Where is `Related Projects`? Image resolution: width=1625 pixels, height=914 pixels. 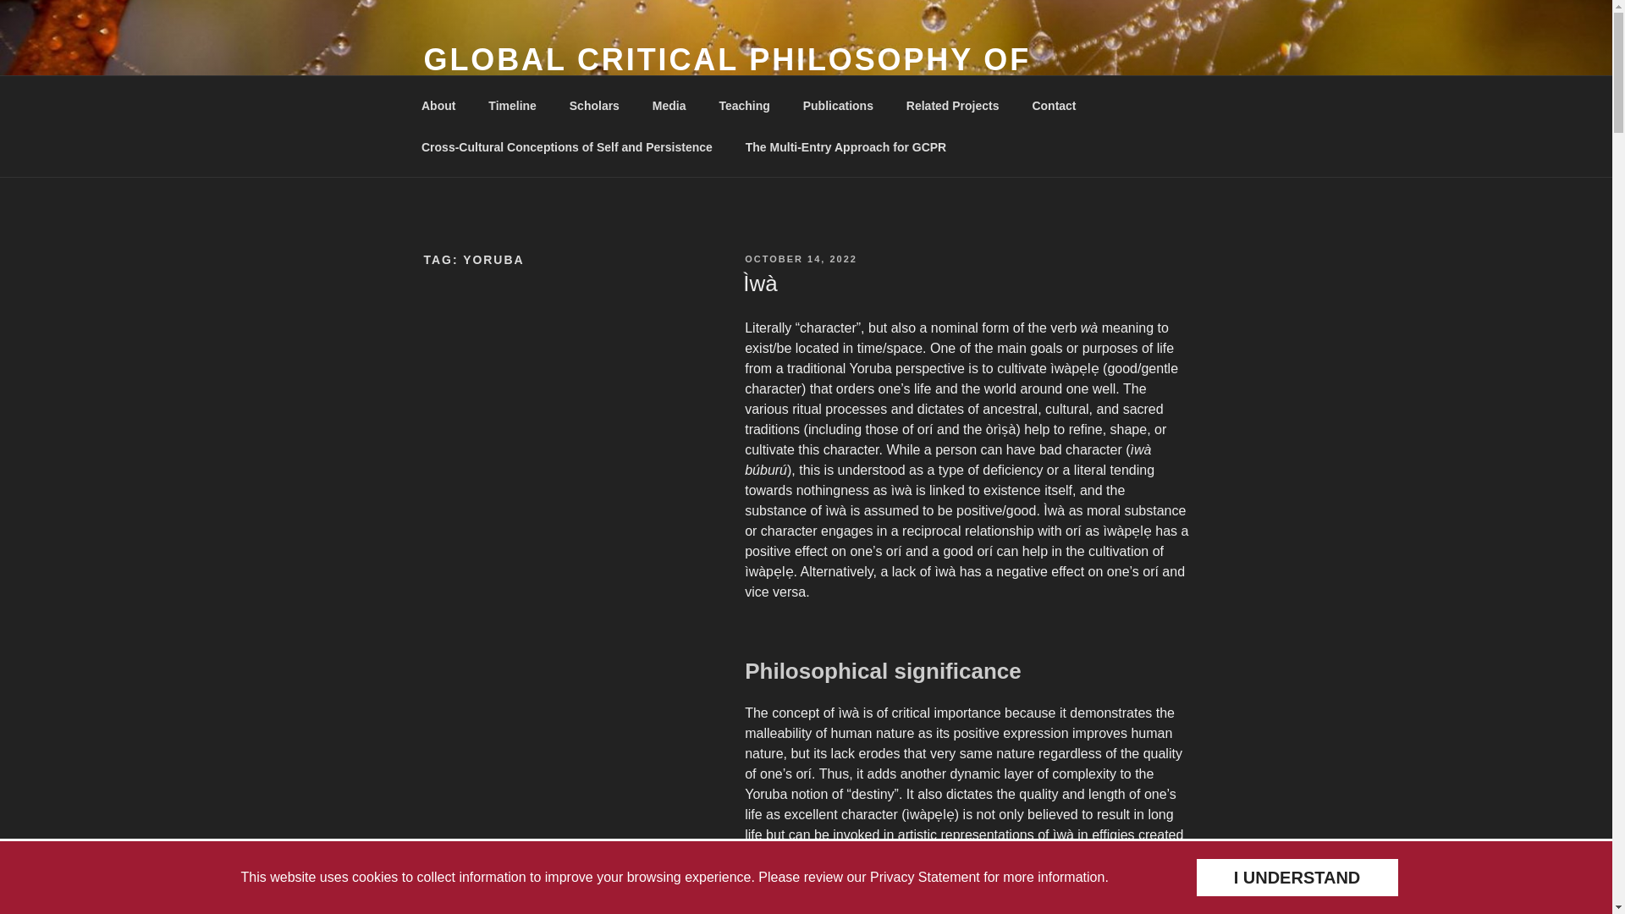
Related Projects is located at coordinates (952, 105).